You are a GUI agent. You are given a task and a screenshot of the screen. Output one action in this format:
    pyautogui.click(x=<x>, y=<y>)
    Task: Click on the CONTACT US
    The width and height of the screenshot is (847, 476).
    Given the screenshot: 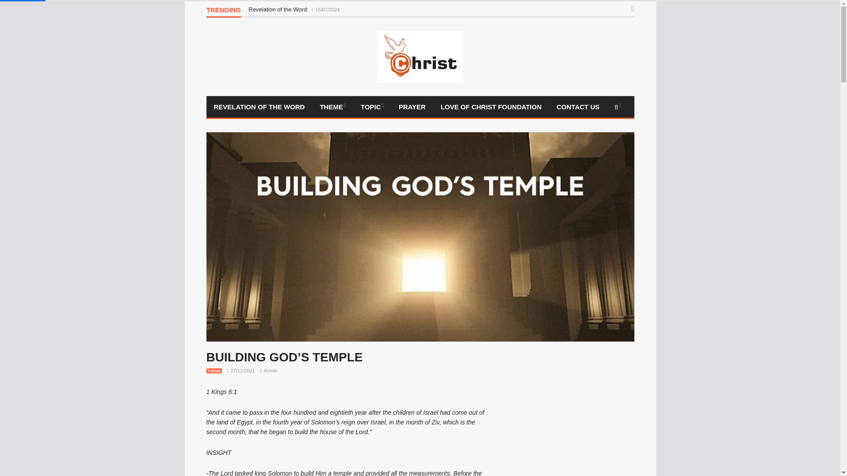 What is the action you would take?
    pyautogui.click(x=578, y=107)
    